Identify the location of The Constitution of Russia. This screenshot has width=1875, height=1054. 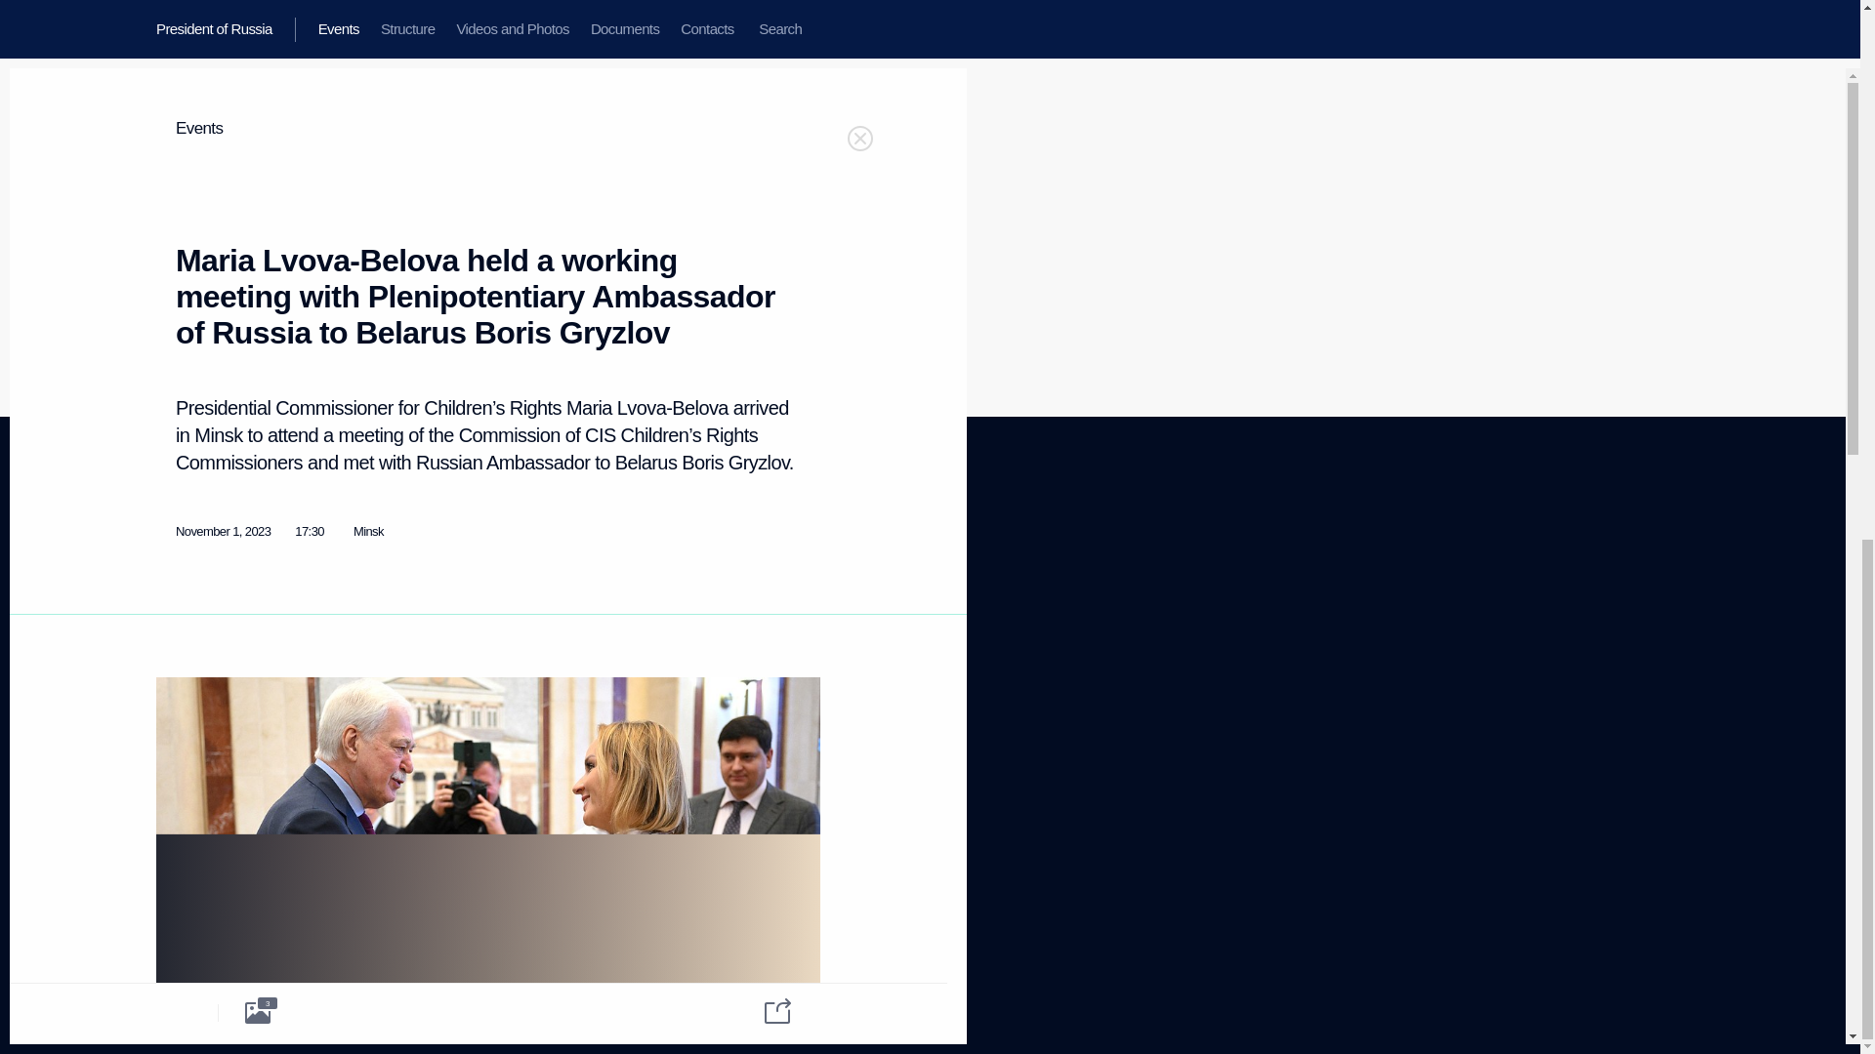
(398, 607).